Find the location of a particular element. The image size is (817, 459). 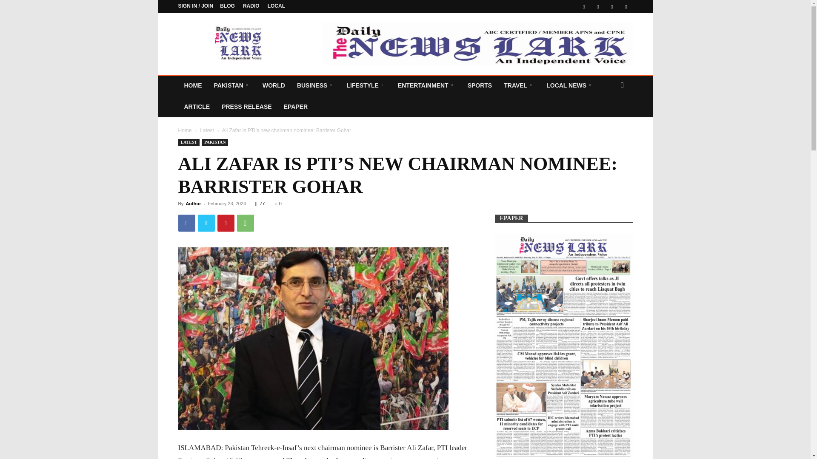

LOCAL is located at coordinates (277, 6).